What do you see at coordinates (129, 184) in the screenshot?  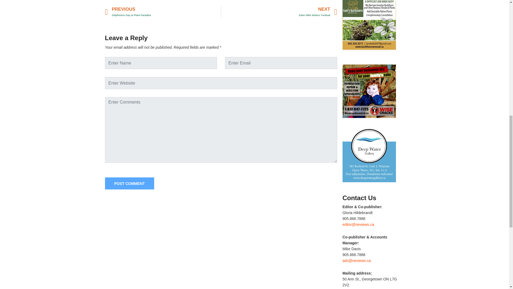 I see `Post Comment` at bounding box center [129, 184].